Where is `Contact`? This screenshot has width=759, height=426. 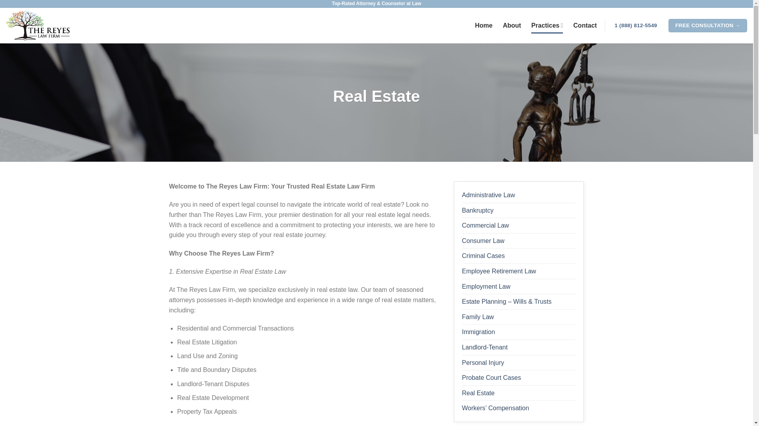 Contact is located at coordinates (585, 26).